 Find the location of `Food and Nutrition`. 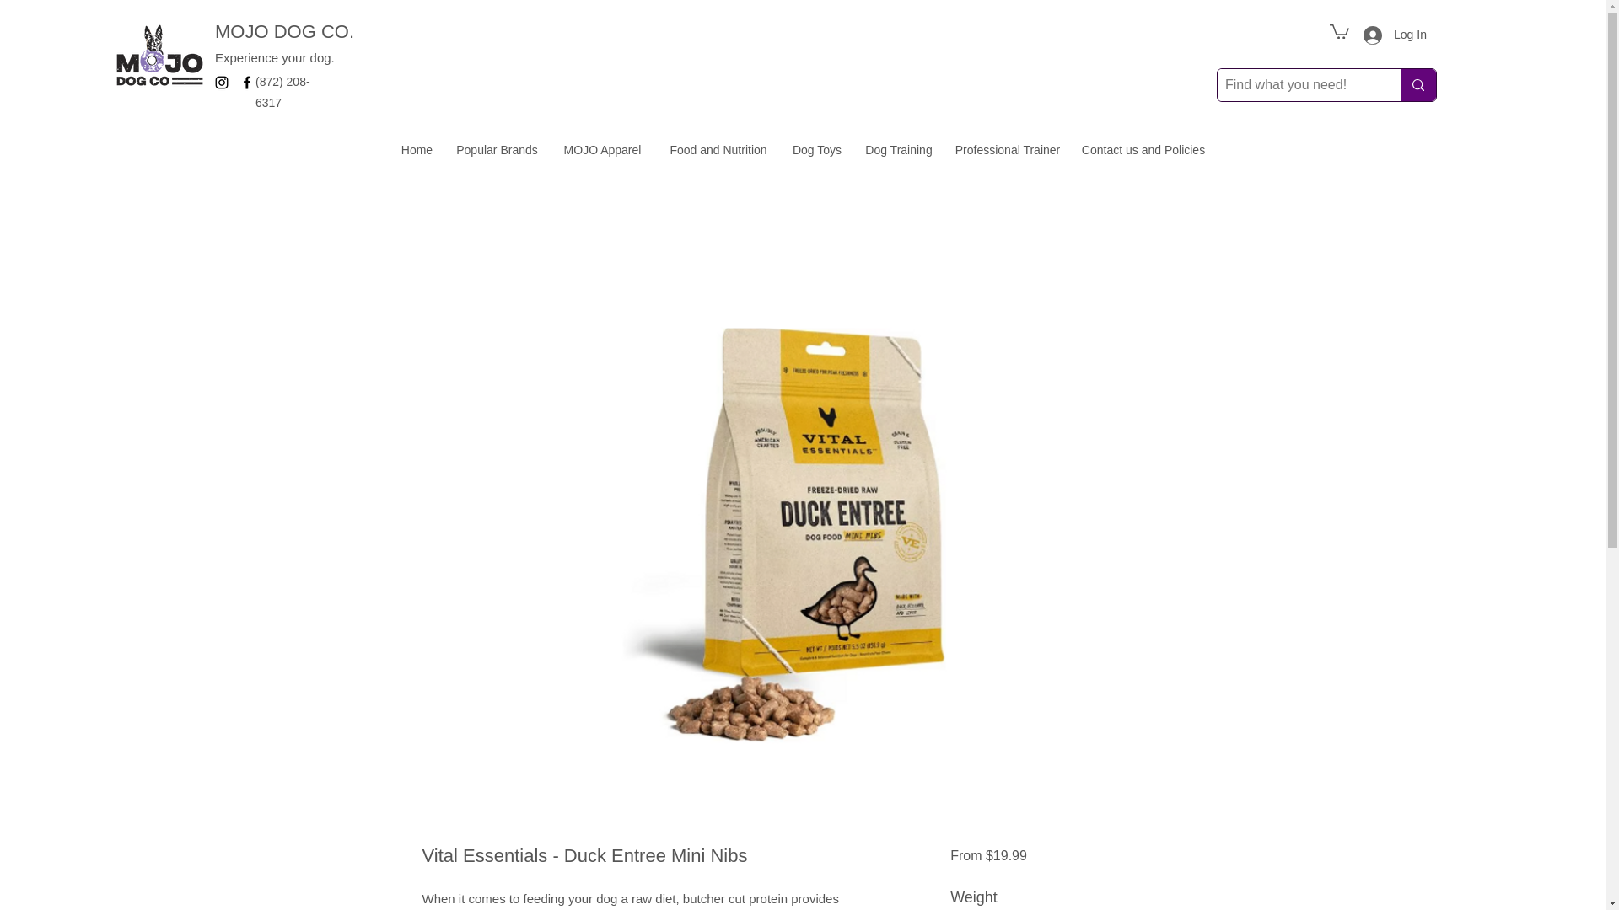

Food and Nutrition is located at coordinates (718, 150).